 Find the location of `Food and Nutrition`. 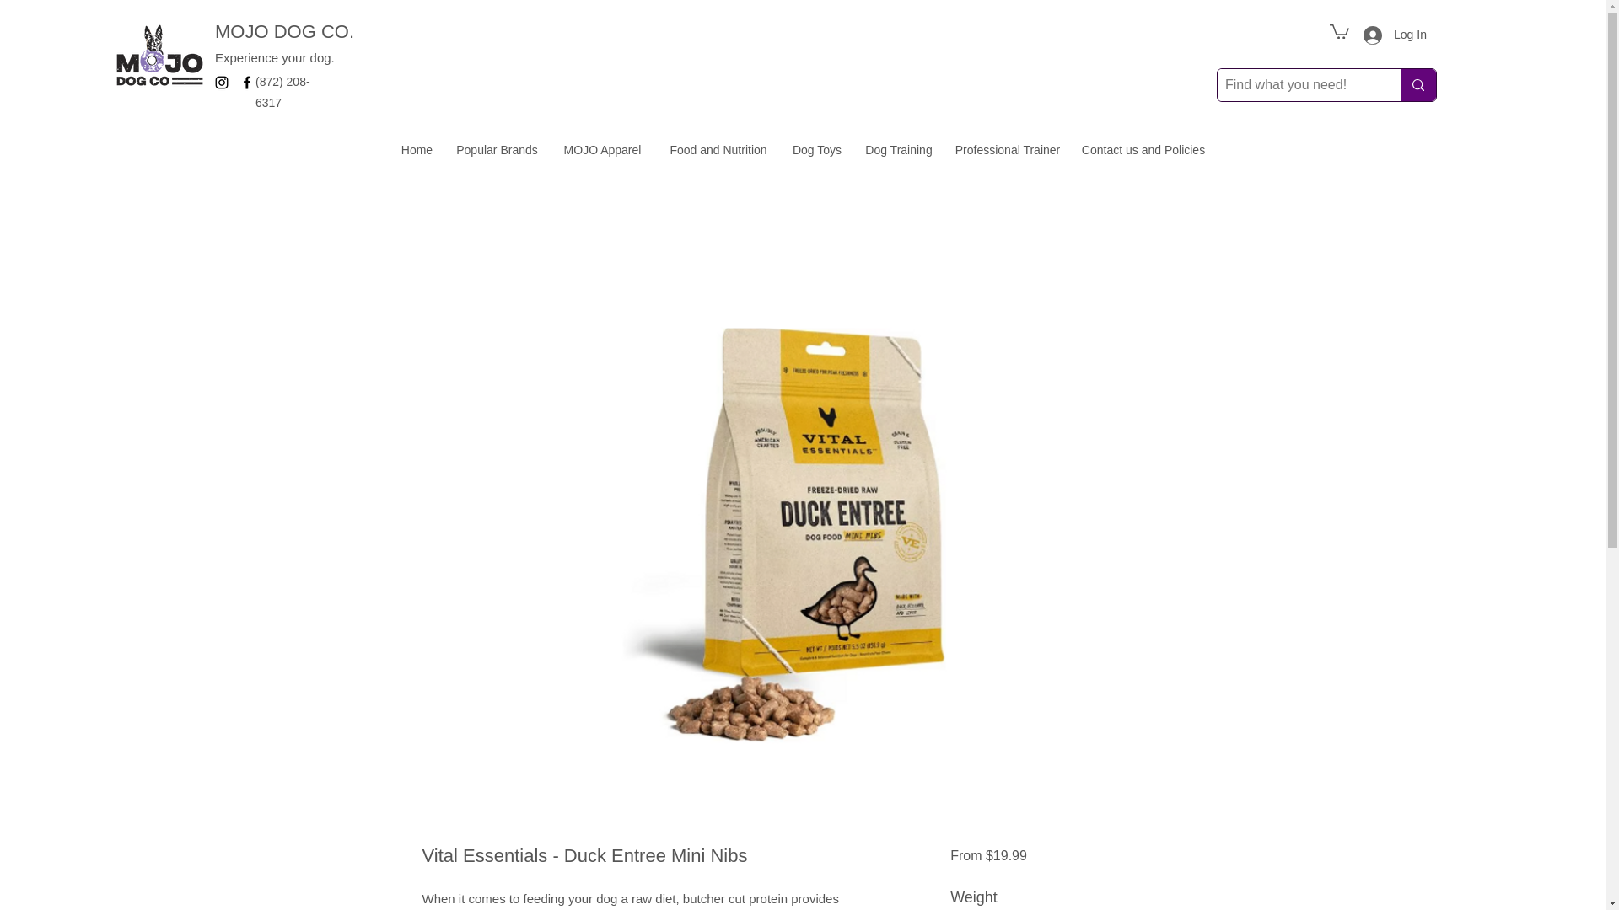

Food and Nutrition is located at coordinates (718, 150).